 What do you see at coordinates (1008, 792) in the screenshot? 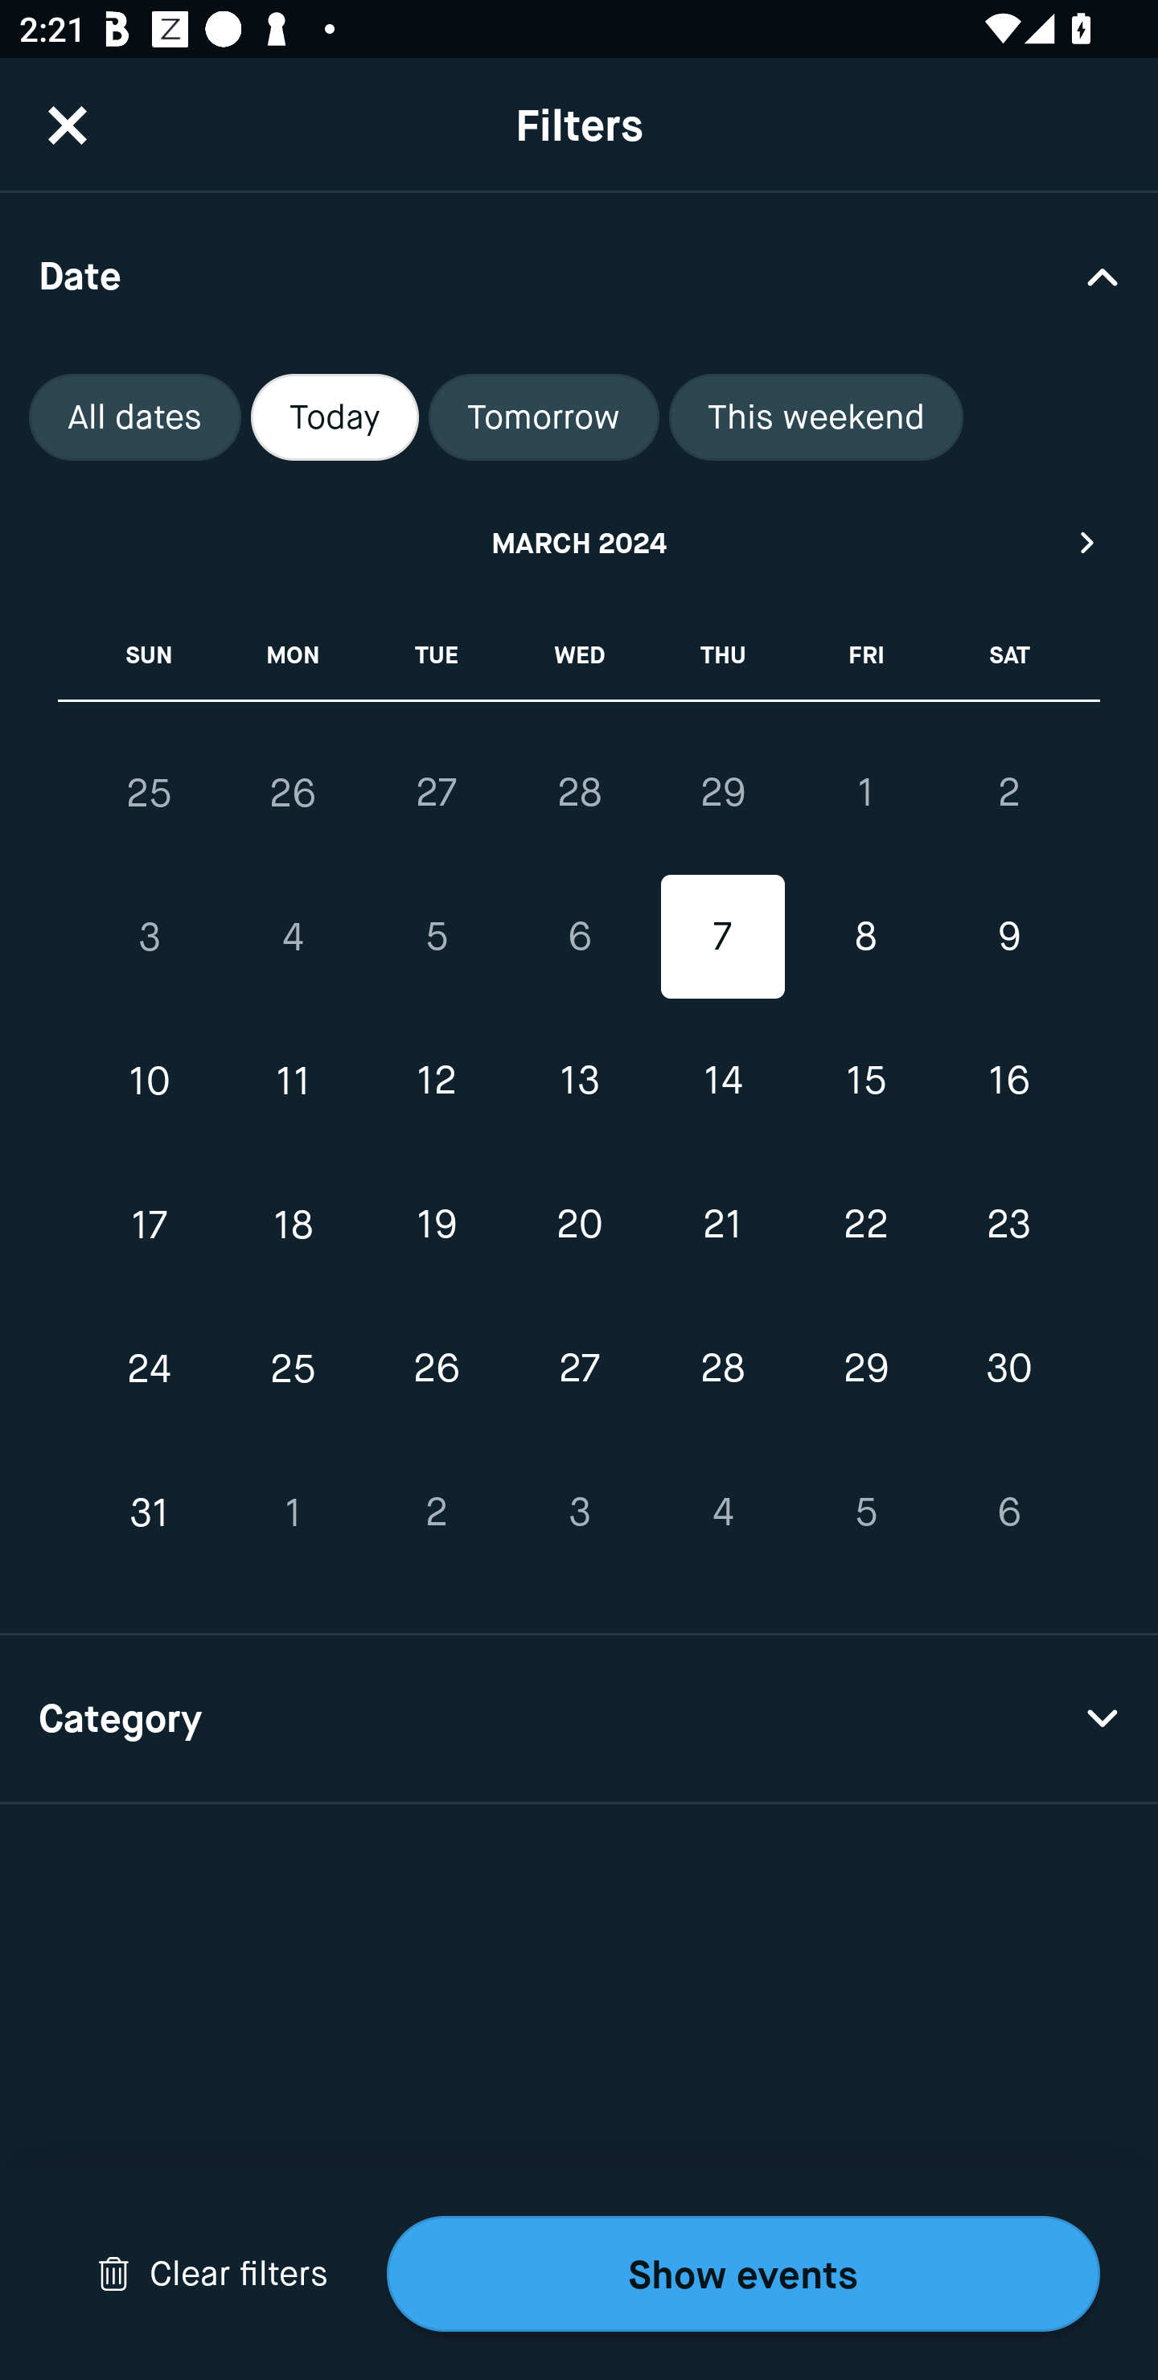
I see `2` at bounding box center [1008, 792].